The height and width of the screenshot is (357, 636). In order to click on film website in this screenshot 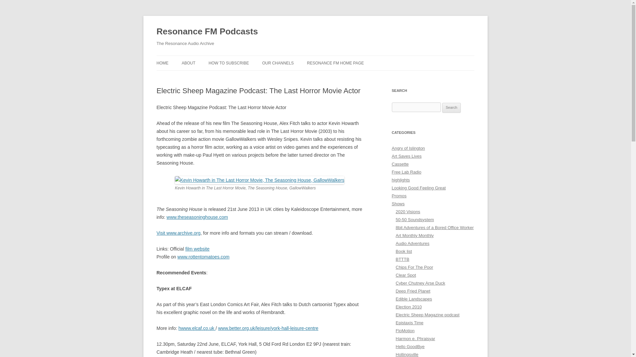, I will do `click(197, 249)`.